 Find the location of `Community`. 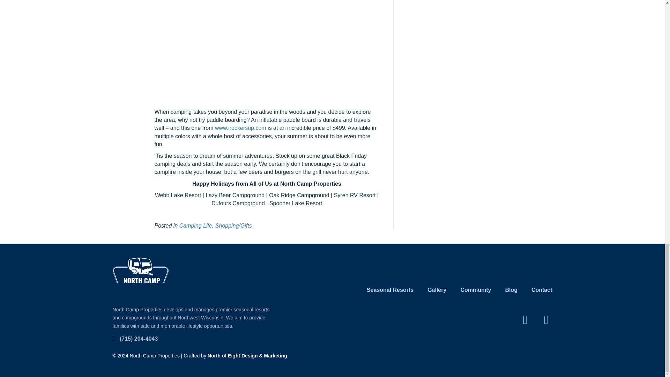

Community is located at coordinates (475, 290).